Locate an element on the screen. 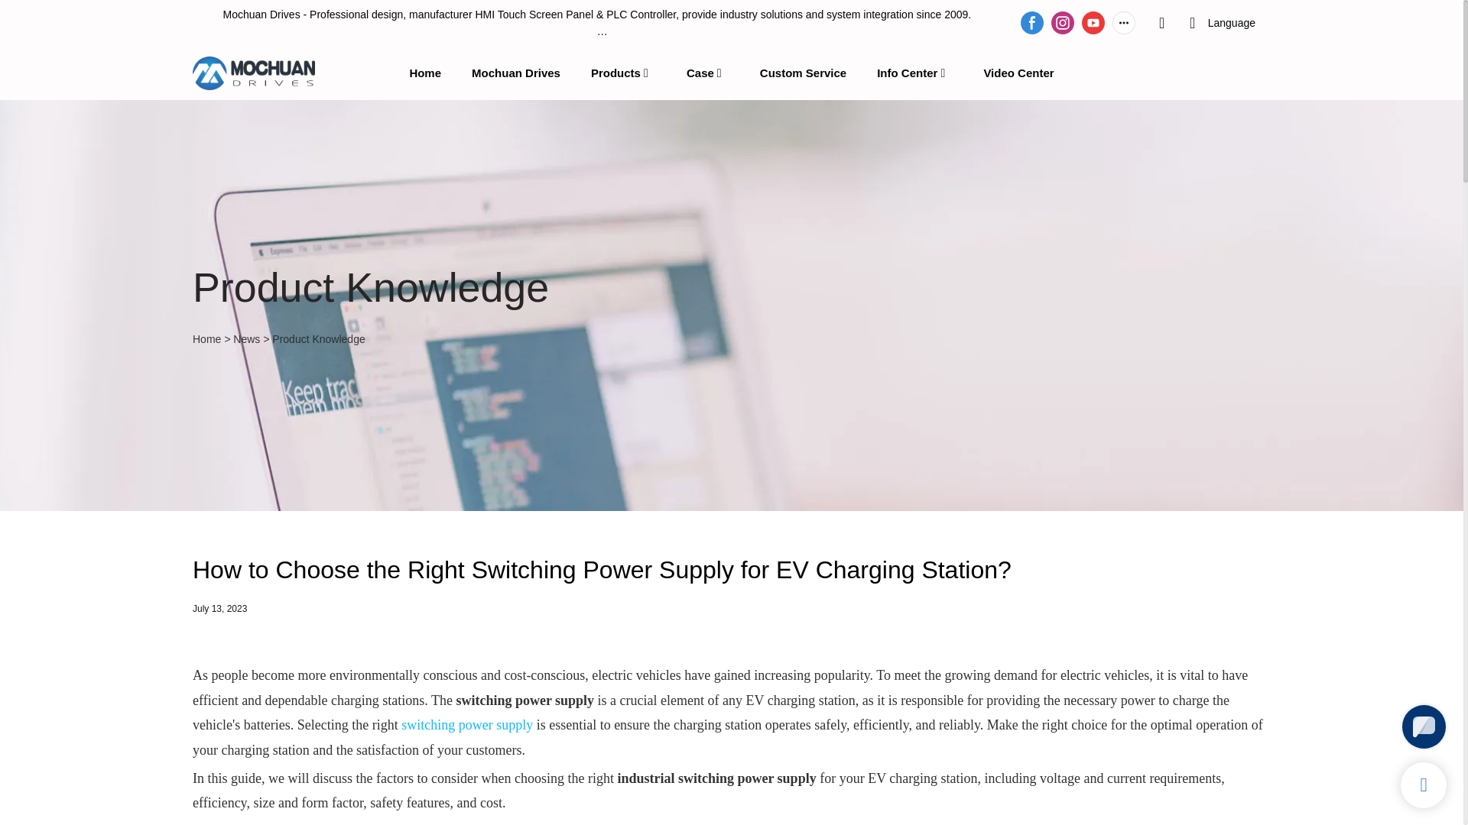 This screenshot has height=825, width=1468. facebook is located at coordinates (1032, 22).